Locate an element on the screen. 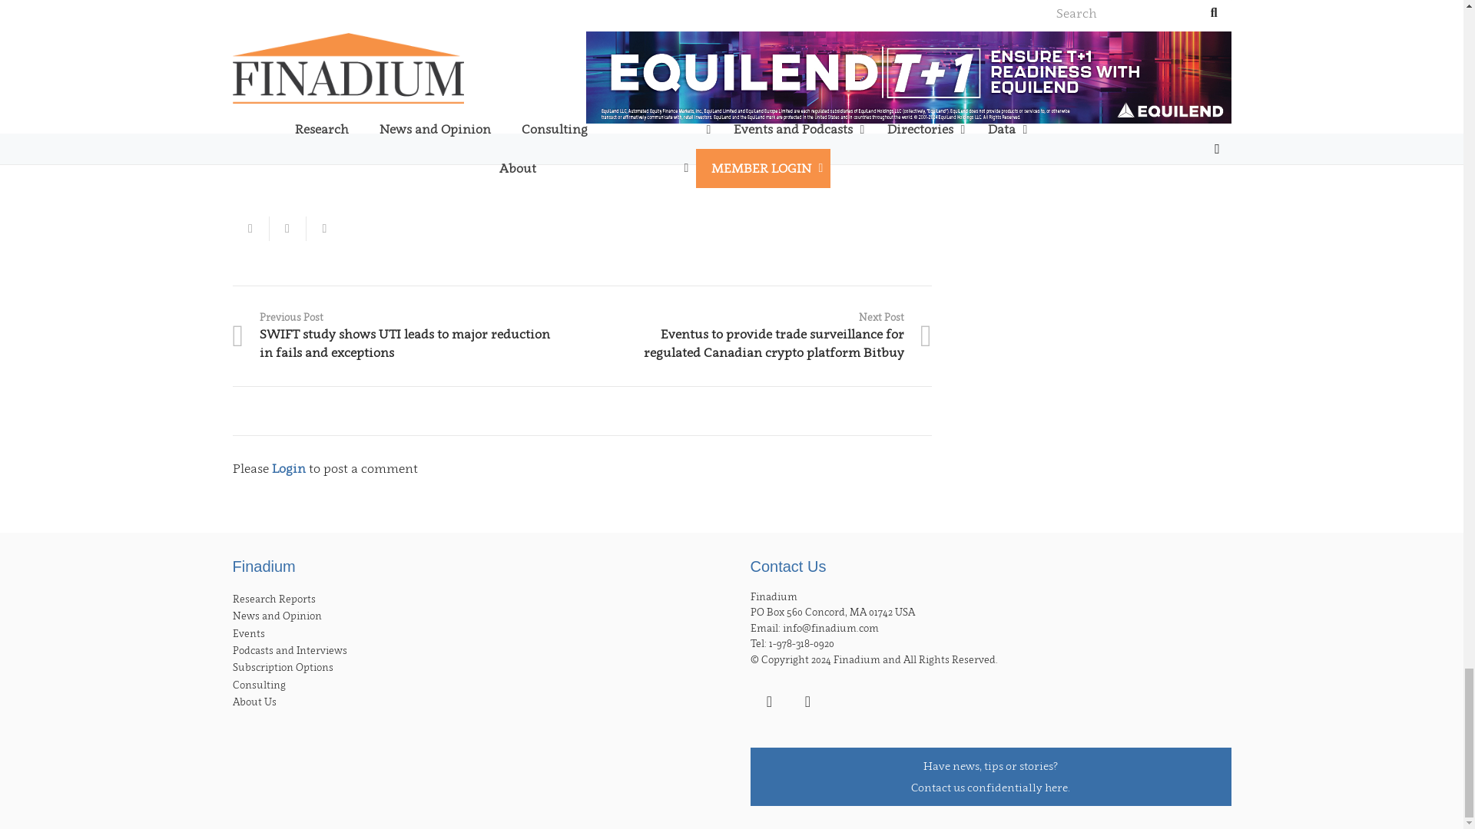 This screenshot has height=829, width=1475. Share this is located at coordinates (323, 229).